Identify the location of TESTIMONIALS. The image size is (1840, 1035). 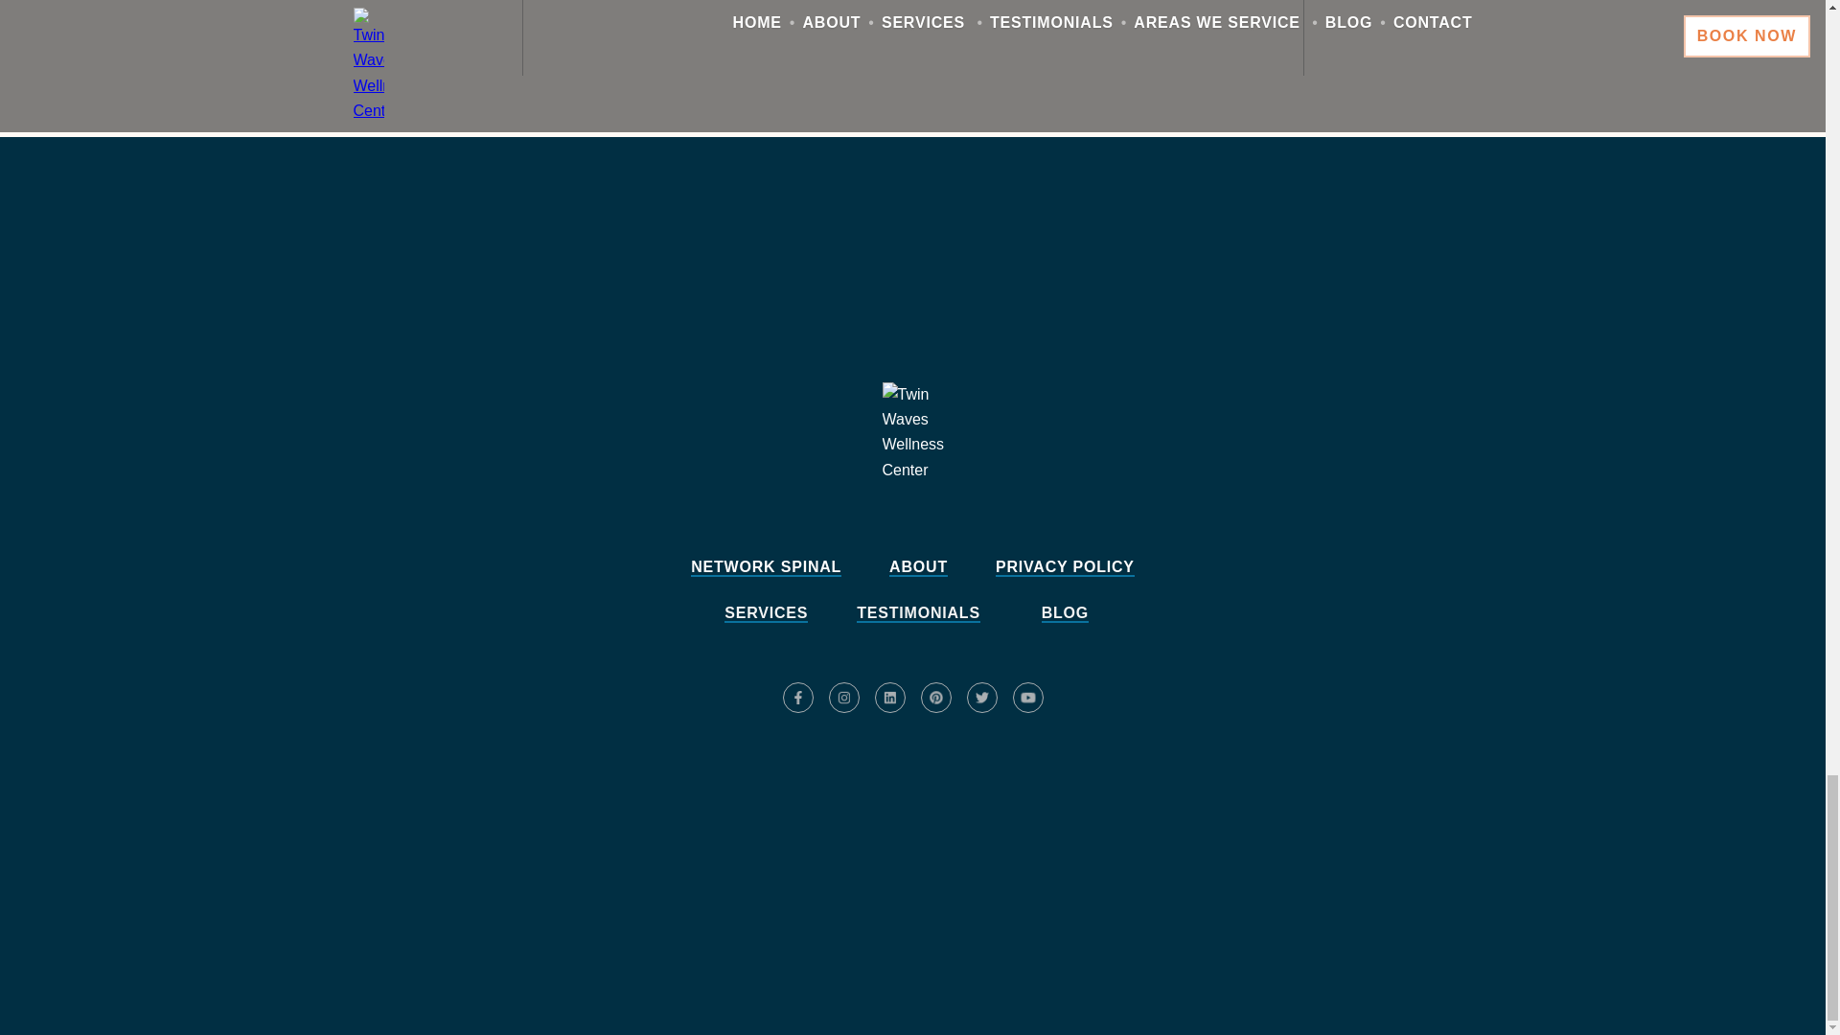
(918, 613).